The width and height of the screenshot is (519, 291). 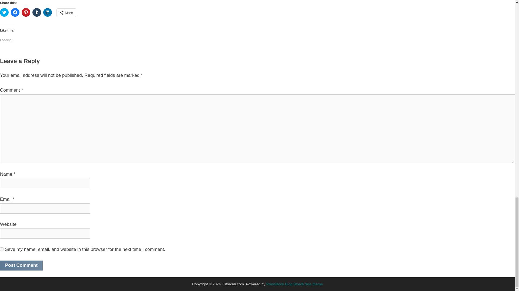 I want to click on yes, so click(x=2, y=249).